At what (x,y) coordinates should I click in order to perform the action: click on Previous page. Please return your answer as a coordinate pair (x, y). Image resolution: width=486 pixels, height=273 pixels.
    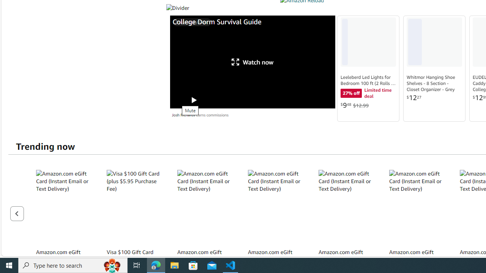
    Looking at the image, I should click on (17, 213).